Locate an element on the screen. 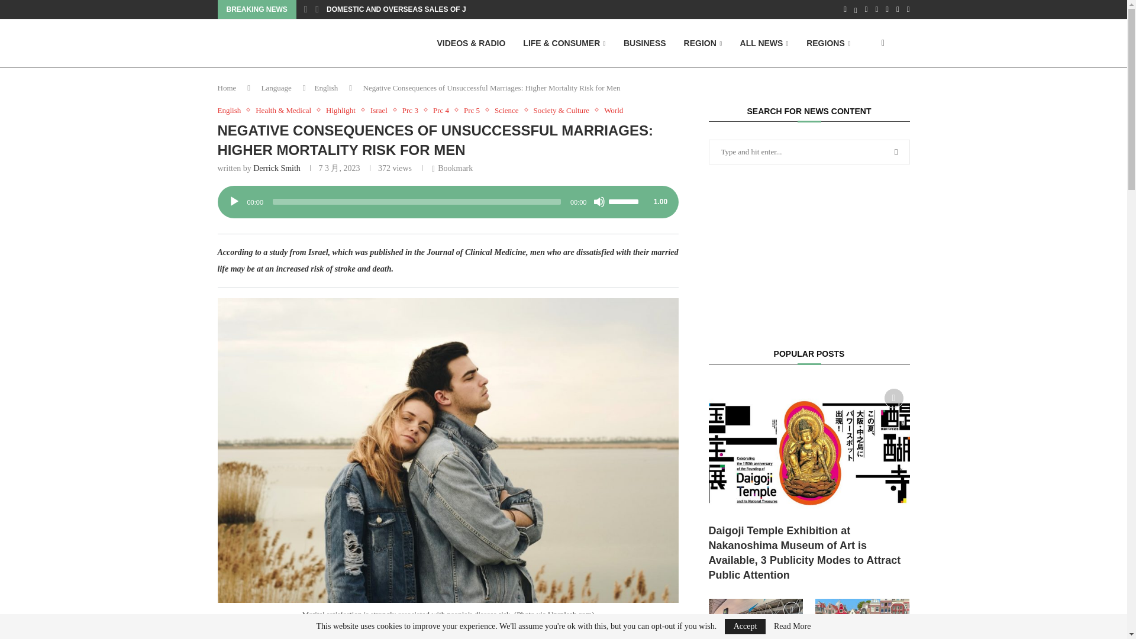 The height and width of the screenshot is (639, 1136). BUSINESS is located at coordinates (645, 43).